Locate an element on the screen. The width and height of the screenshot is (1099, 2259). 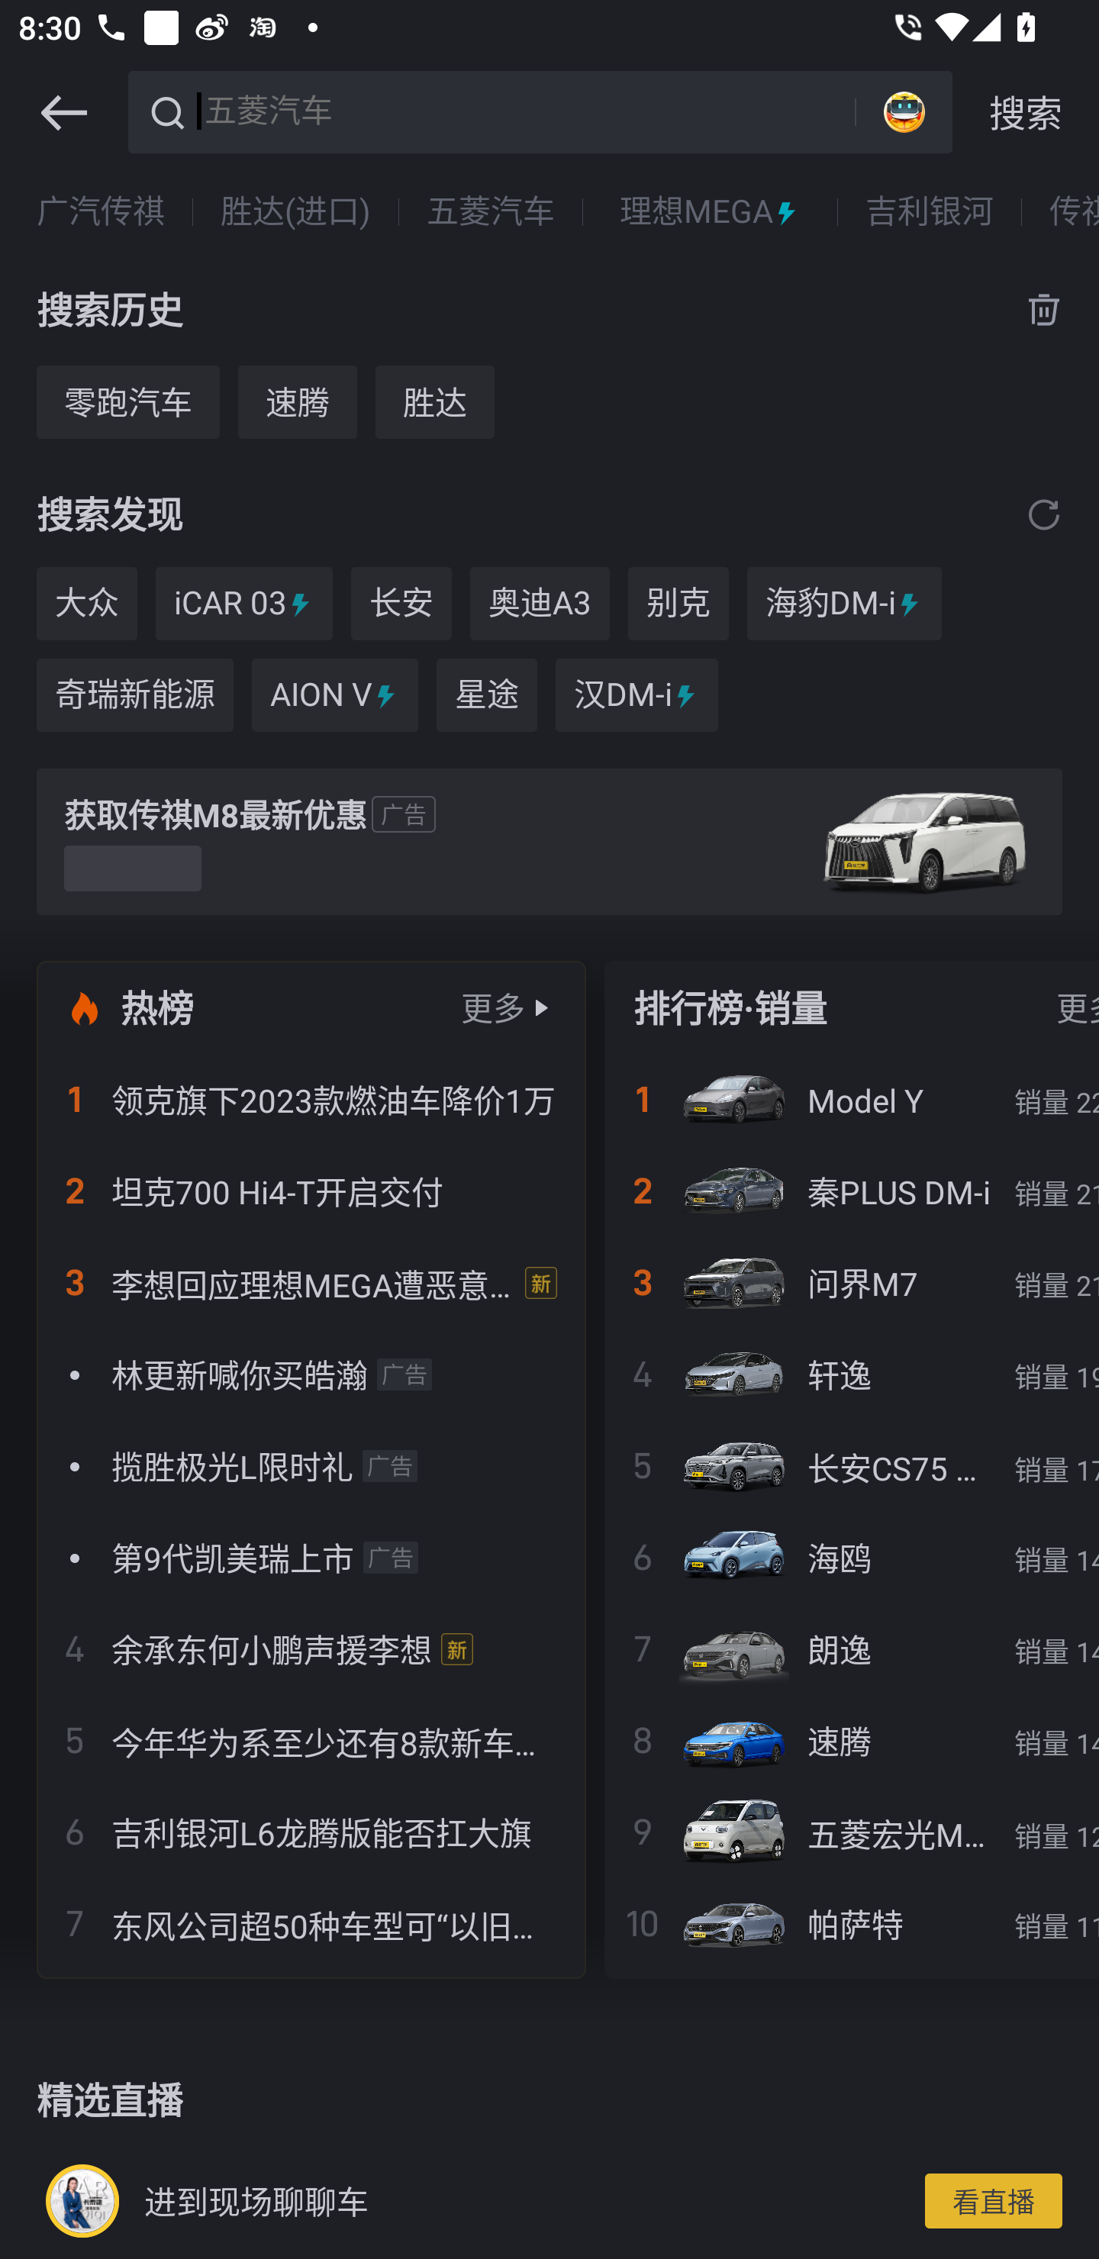
广汽传祺 is located at coordinates (101, 212).